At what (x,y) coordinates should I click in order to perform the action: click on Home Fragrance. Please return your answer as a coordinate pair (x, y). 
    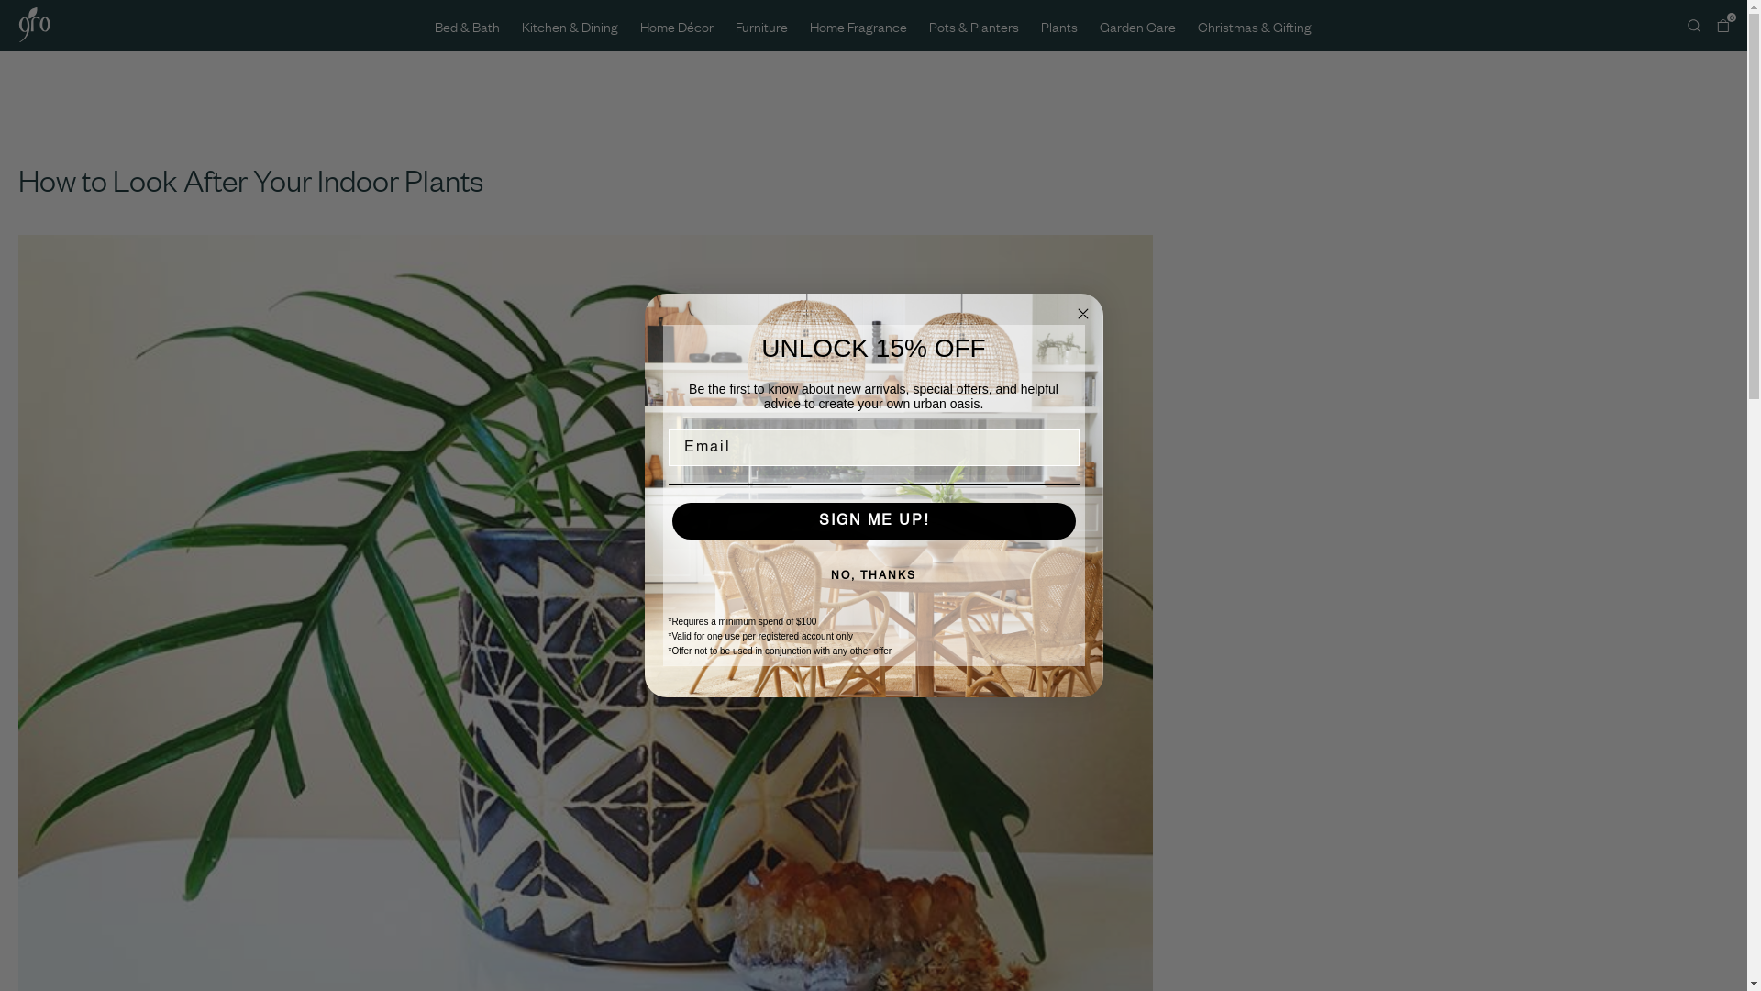
    Looking at the image, I should click on (858, 25).